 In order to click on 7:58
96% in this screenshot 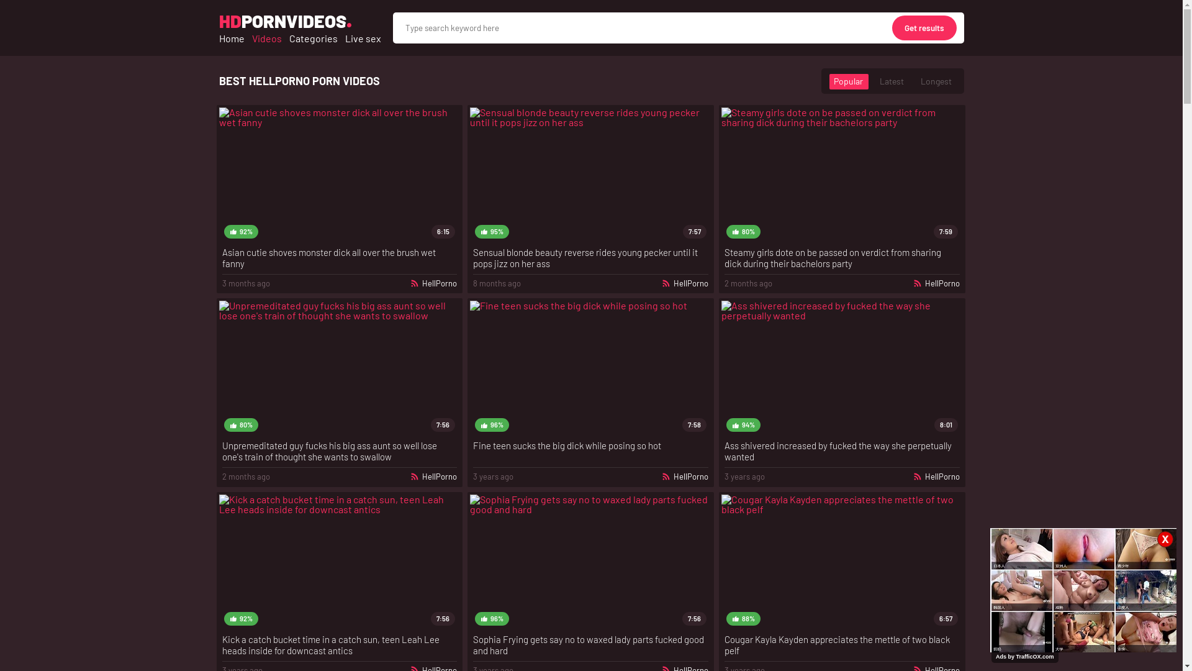, I will do `click(591, 369)`.